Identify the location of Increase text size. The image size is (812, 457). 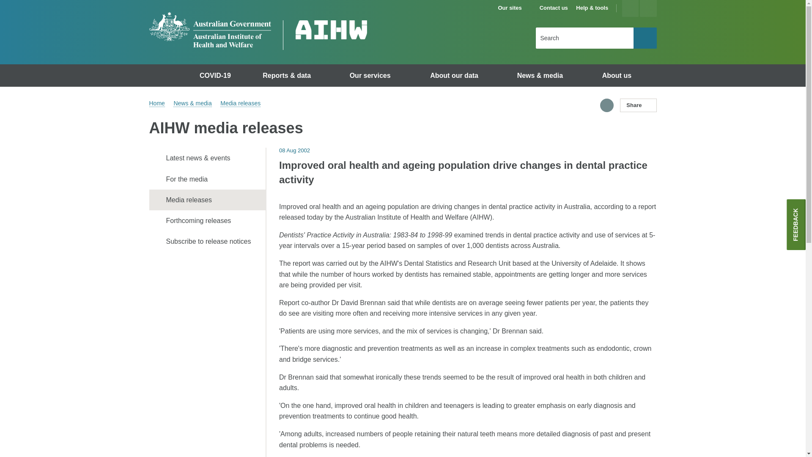
(630, 8).